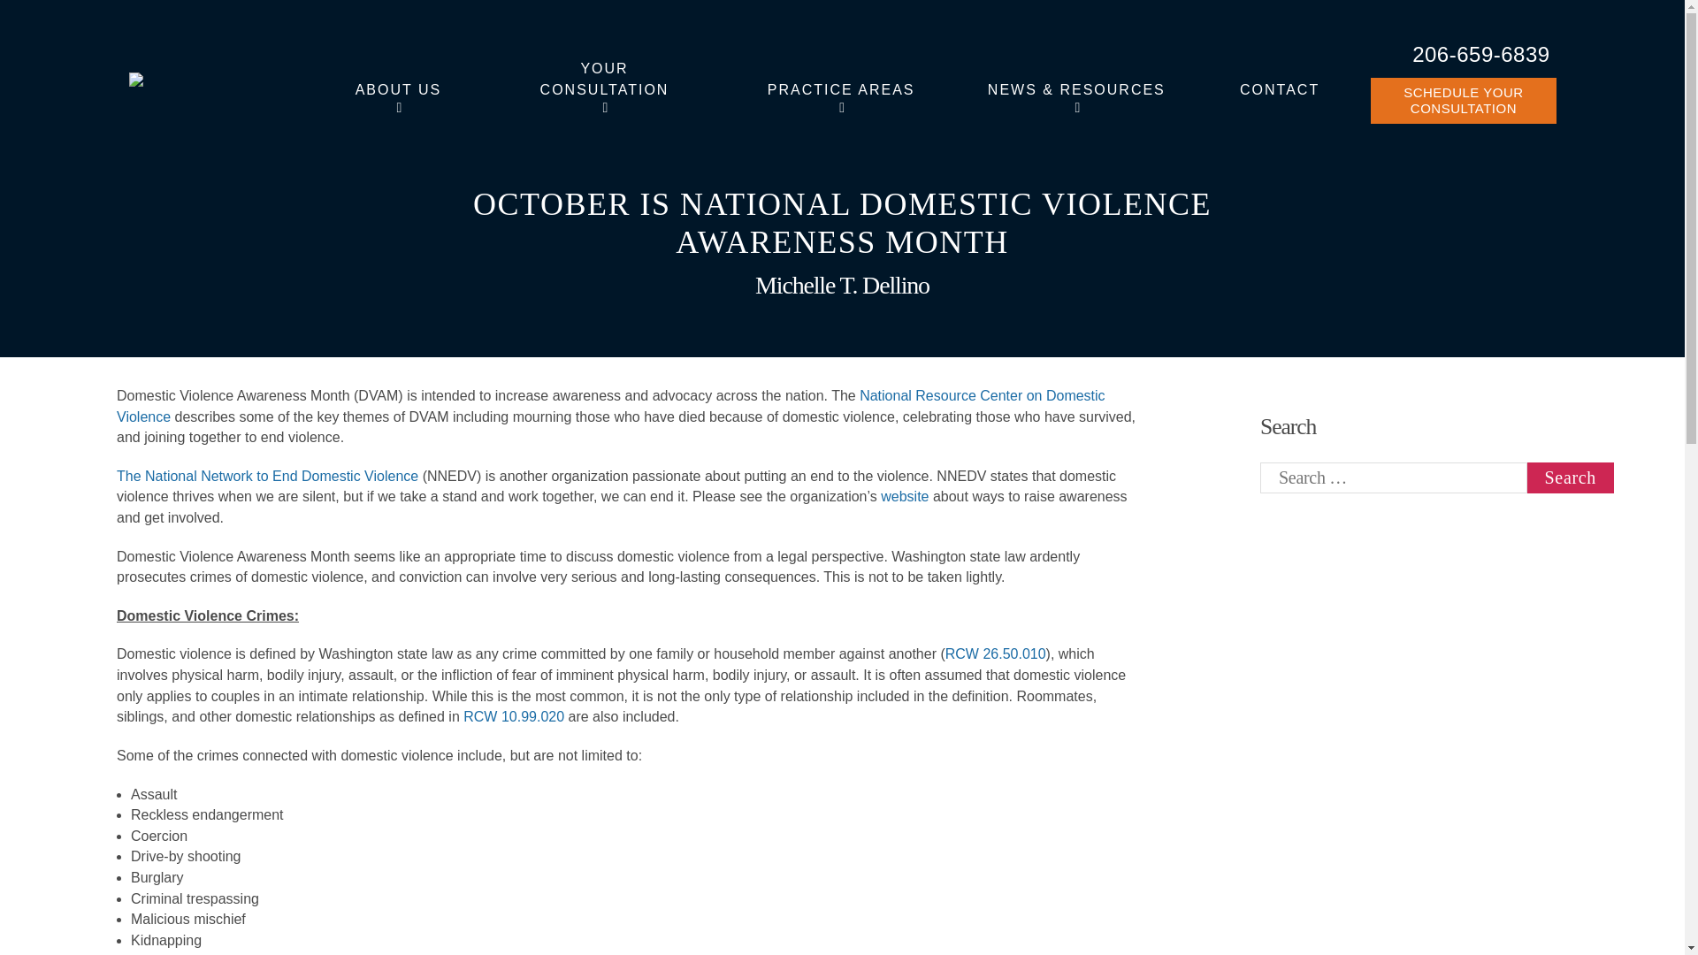  I want to click on 206-659-6839, so click(1480, 54).